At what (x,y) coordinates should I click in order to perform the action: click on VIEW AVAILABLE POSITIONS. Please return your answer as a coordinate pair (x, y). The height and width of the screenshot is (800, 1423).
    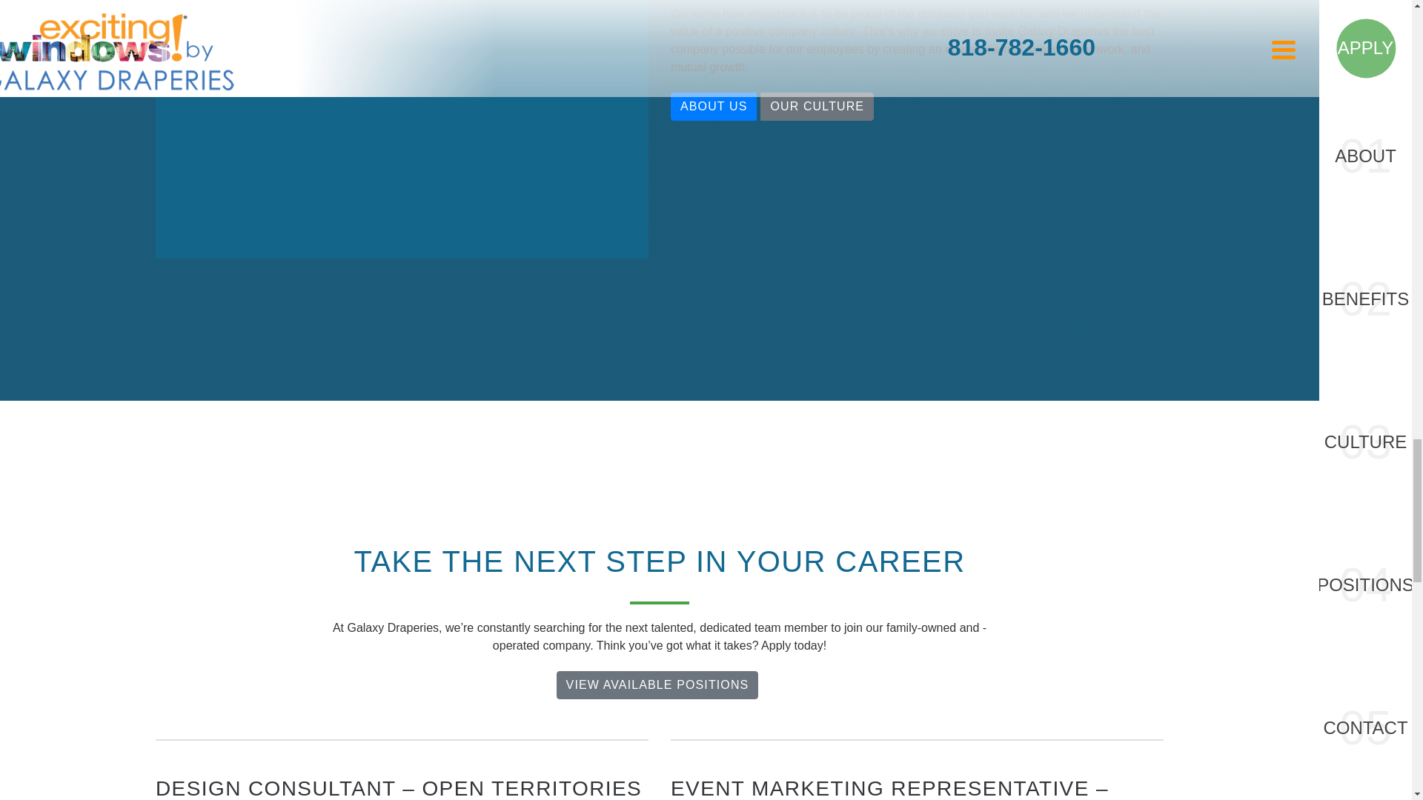
    Looking at the image, I should click on (657, 684).